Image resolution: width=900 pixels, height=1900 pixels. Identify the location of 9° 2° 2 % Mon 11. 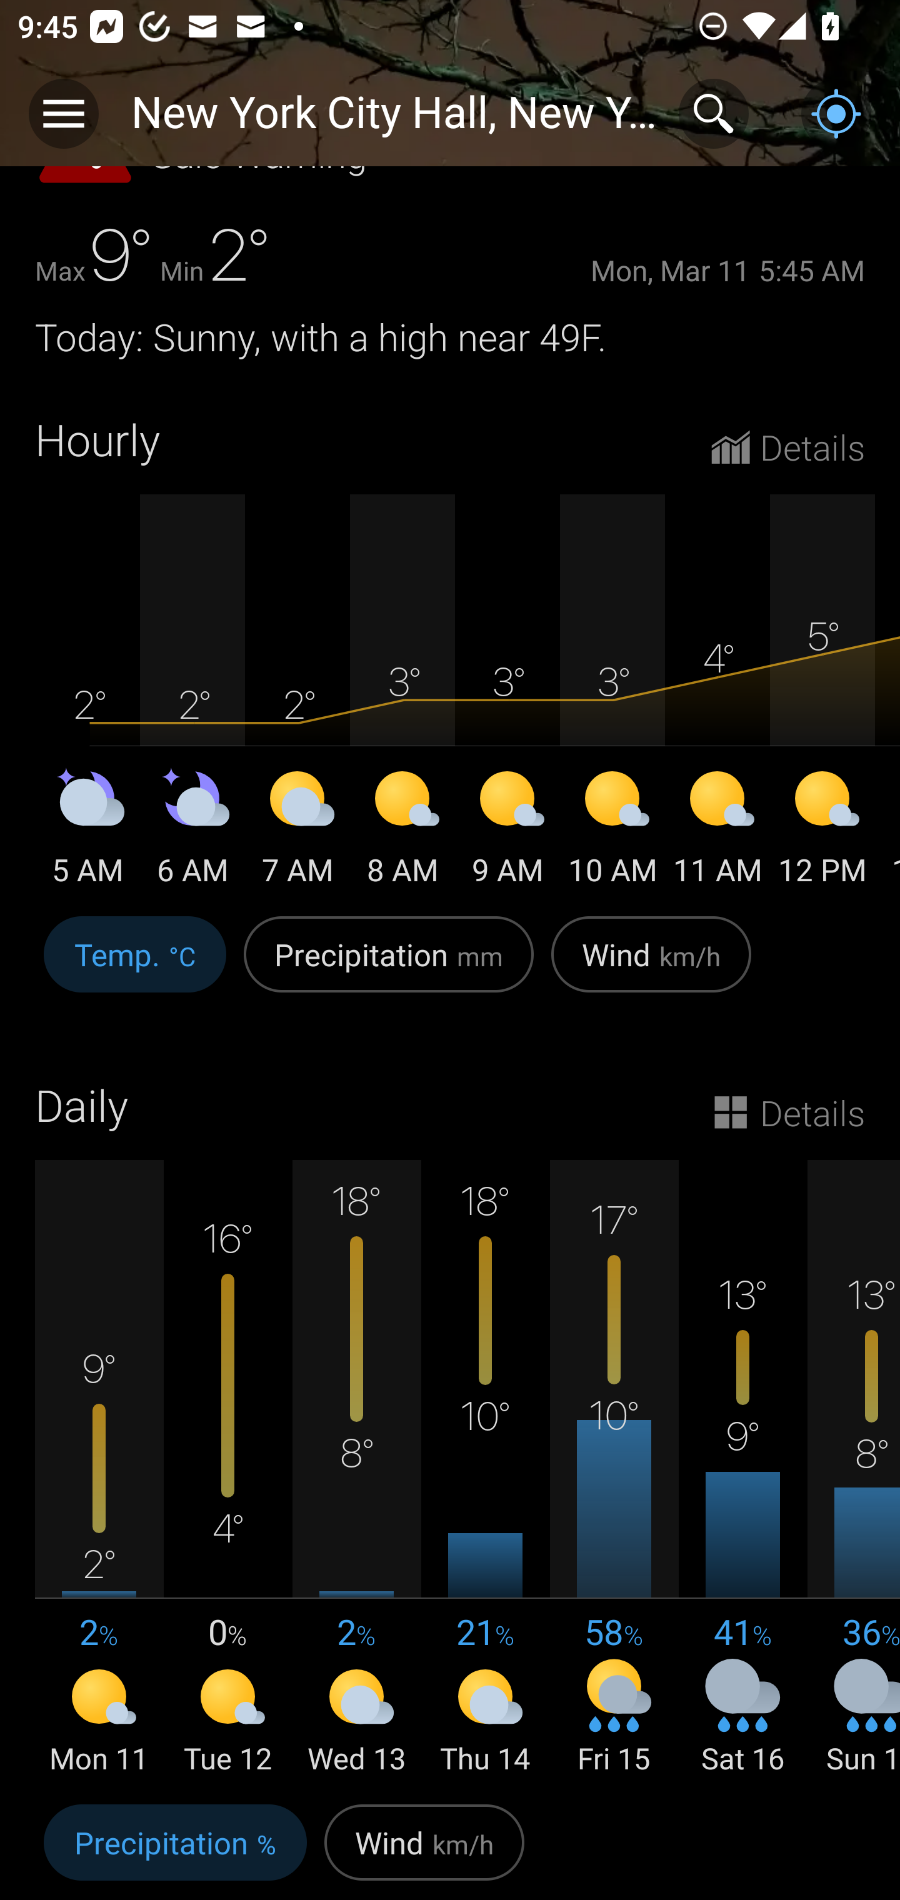
(99, 1469).